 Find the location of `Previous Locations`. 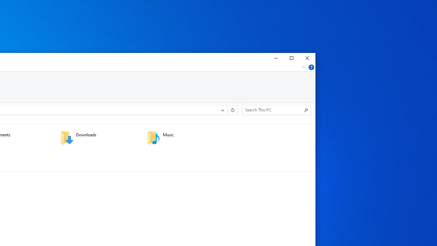

Previous Locations is located at coordinates (222, 110).